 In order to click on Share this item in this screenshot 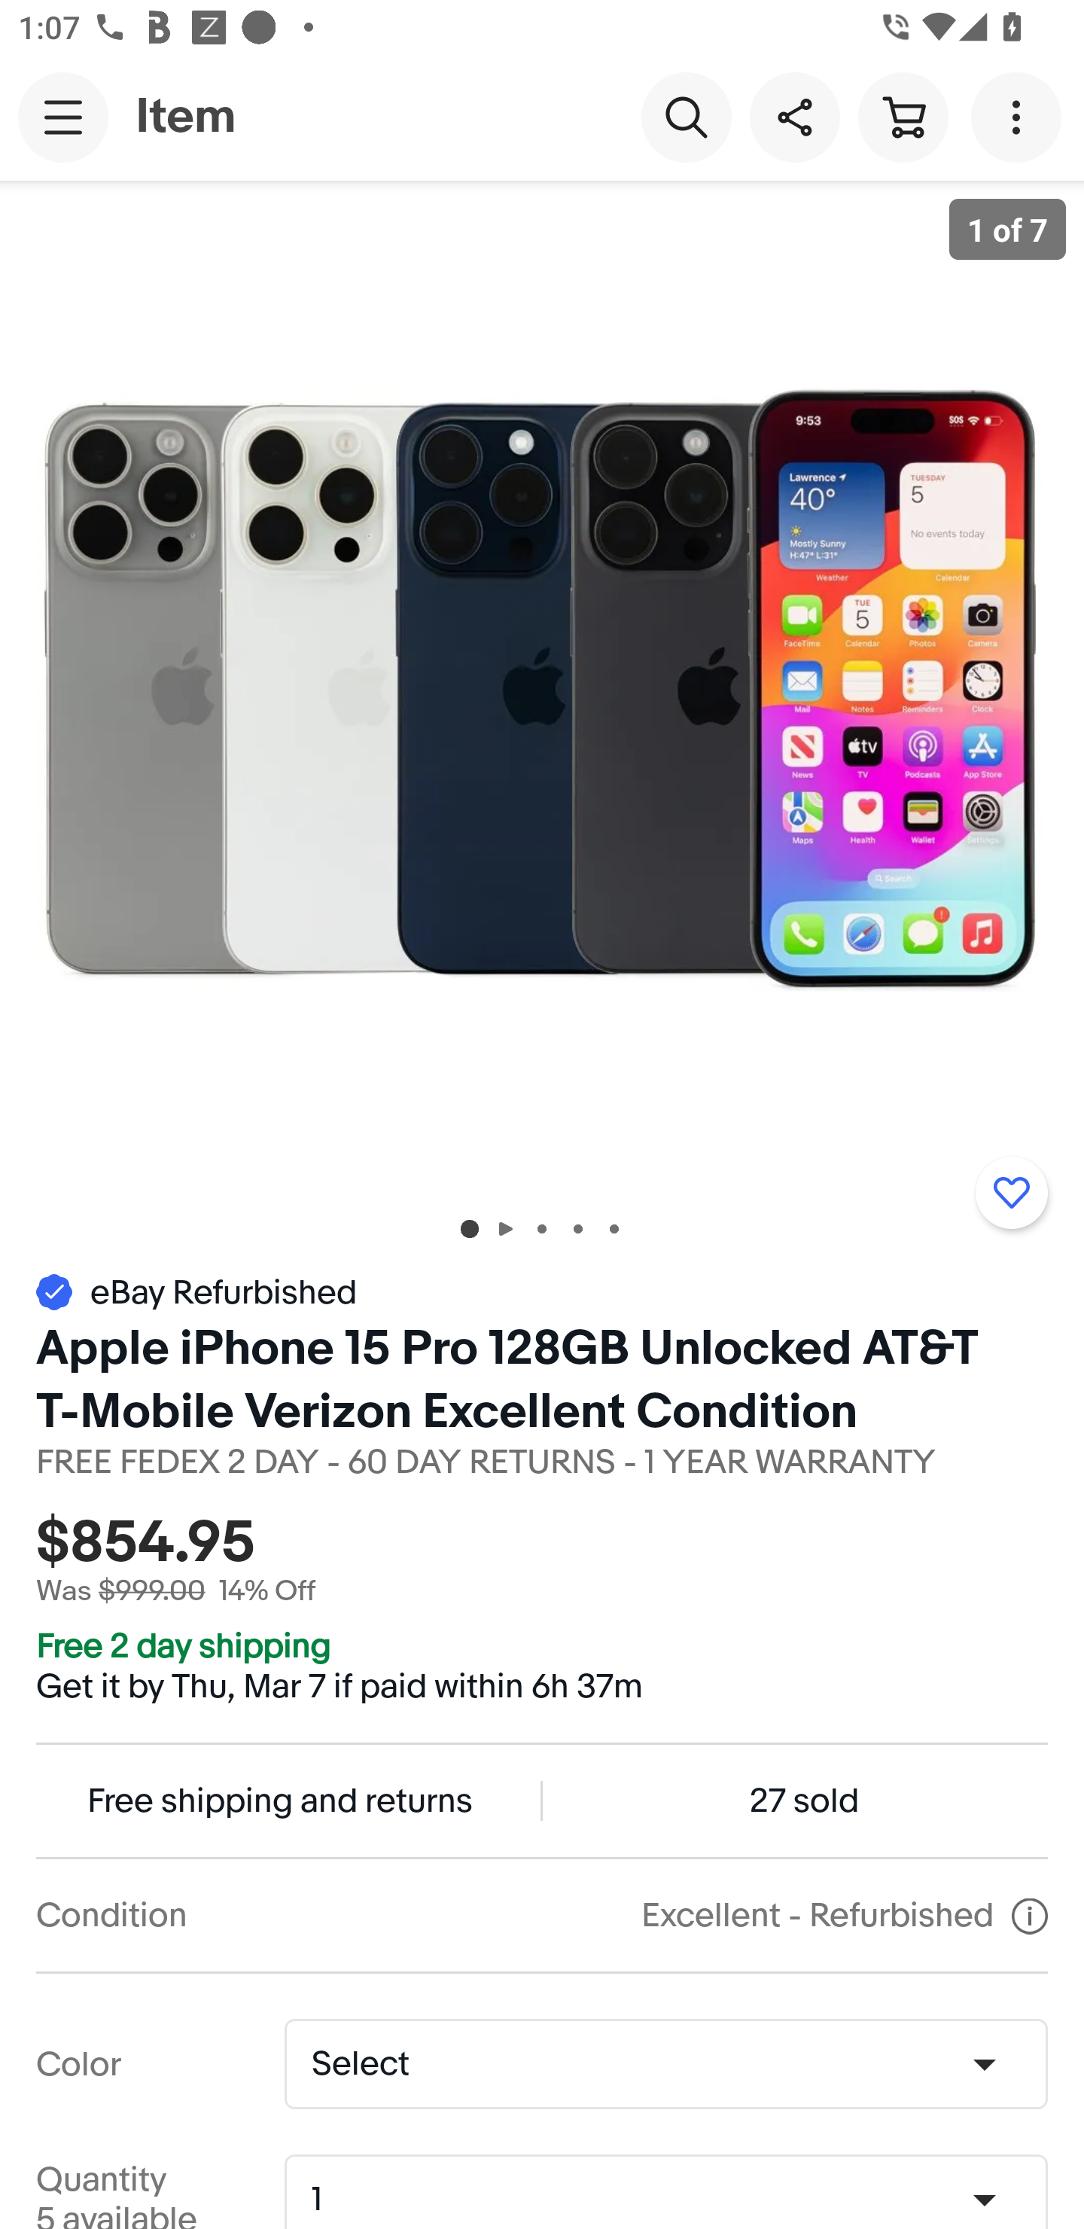, I will do `click(794, 116)`.